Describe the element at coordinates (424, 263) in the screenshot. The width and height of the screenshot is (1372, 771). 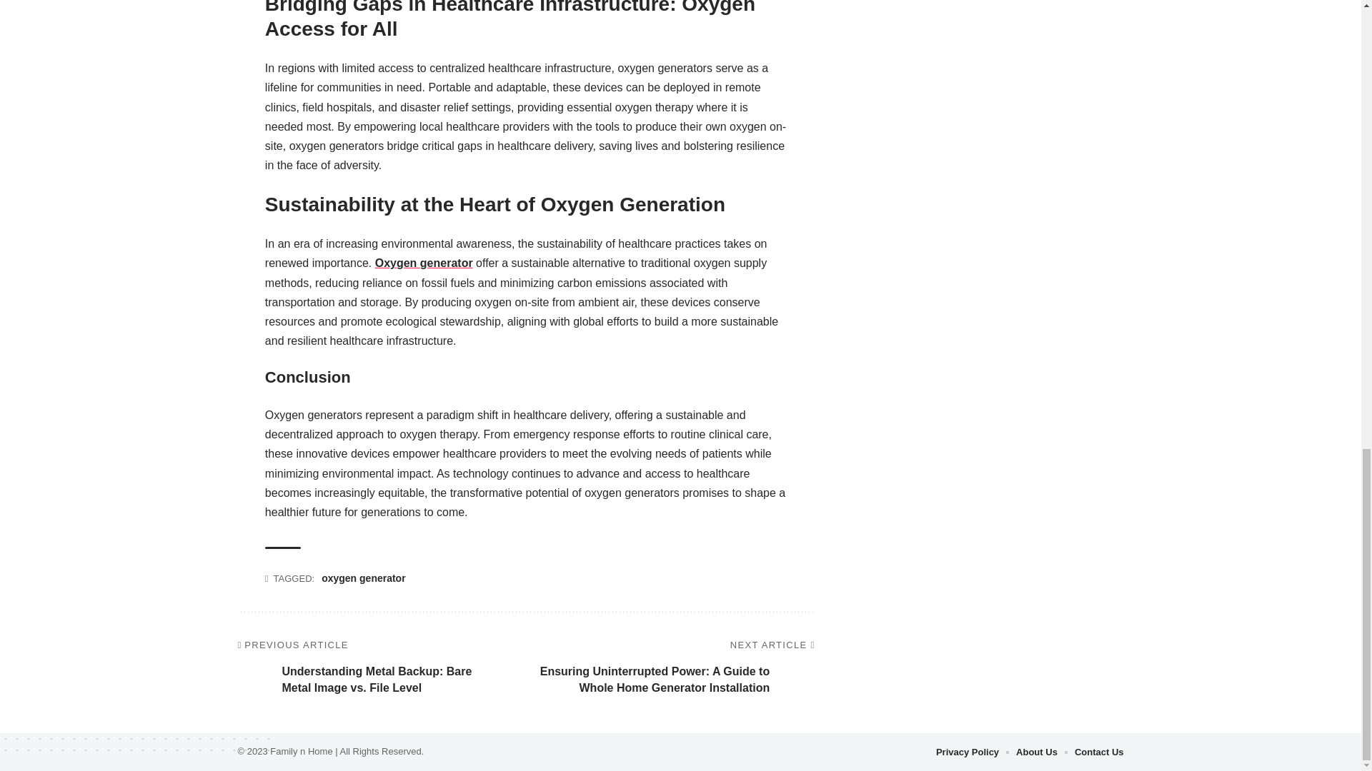
I see `Oxygen generator` at that location.